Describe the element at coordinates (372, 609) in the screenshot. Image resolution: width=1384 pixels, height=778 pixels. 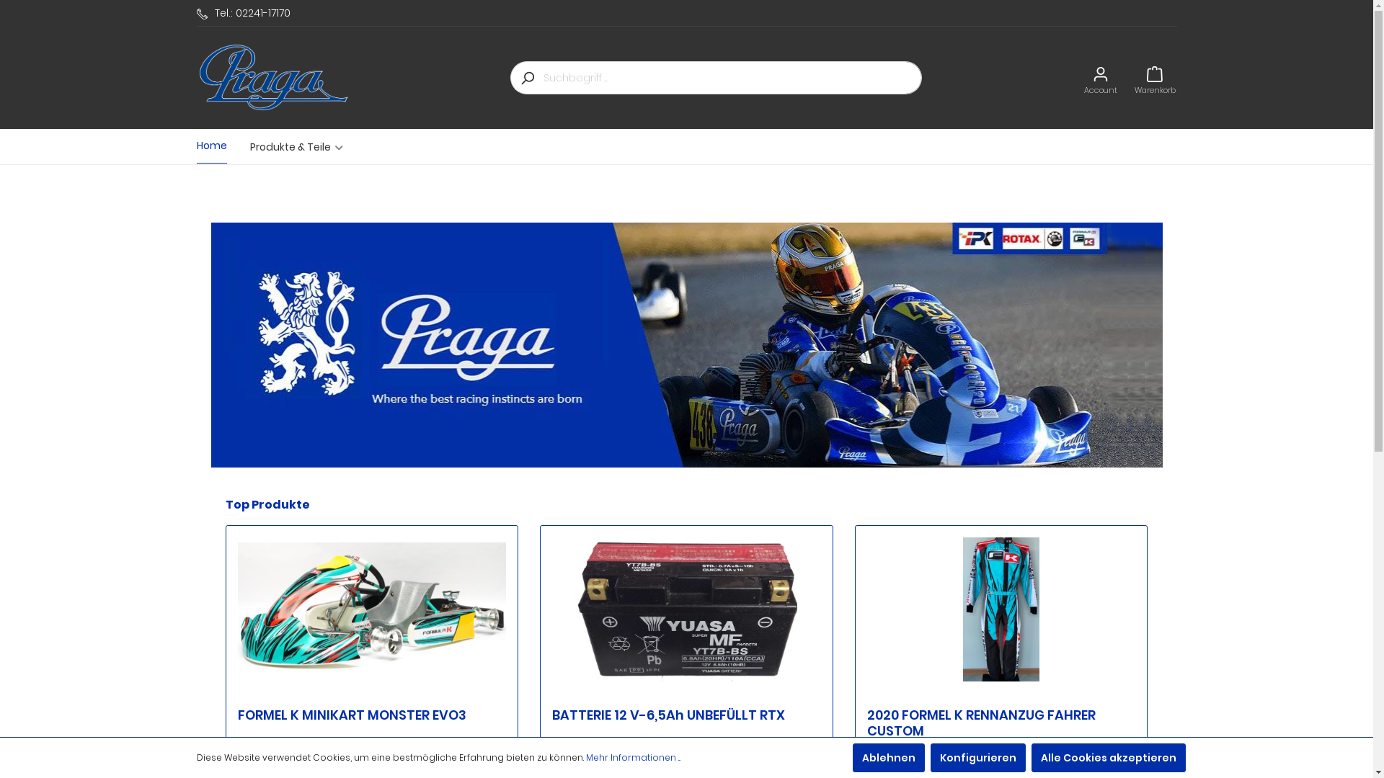
I see `FORMEL K MINIKART MONSTER EVO3` at that location.